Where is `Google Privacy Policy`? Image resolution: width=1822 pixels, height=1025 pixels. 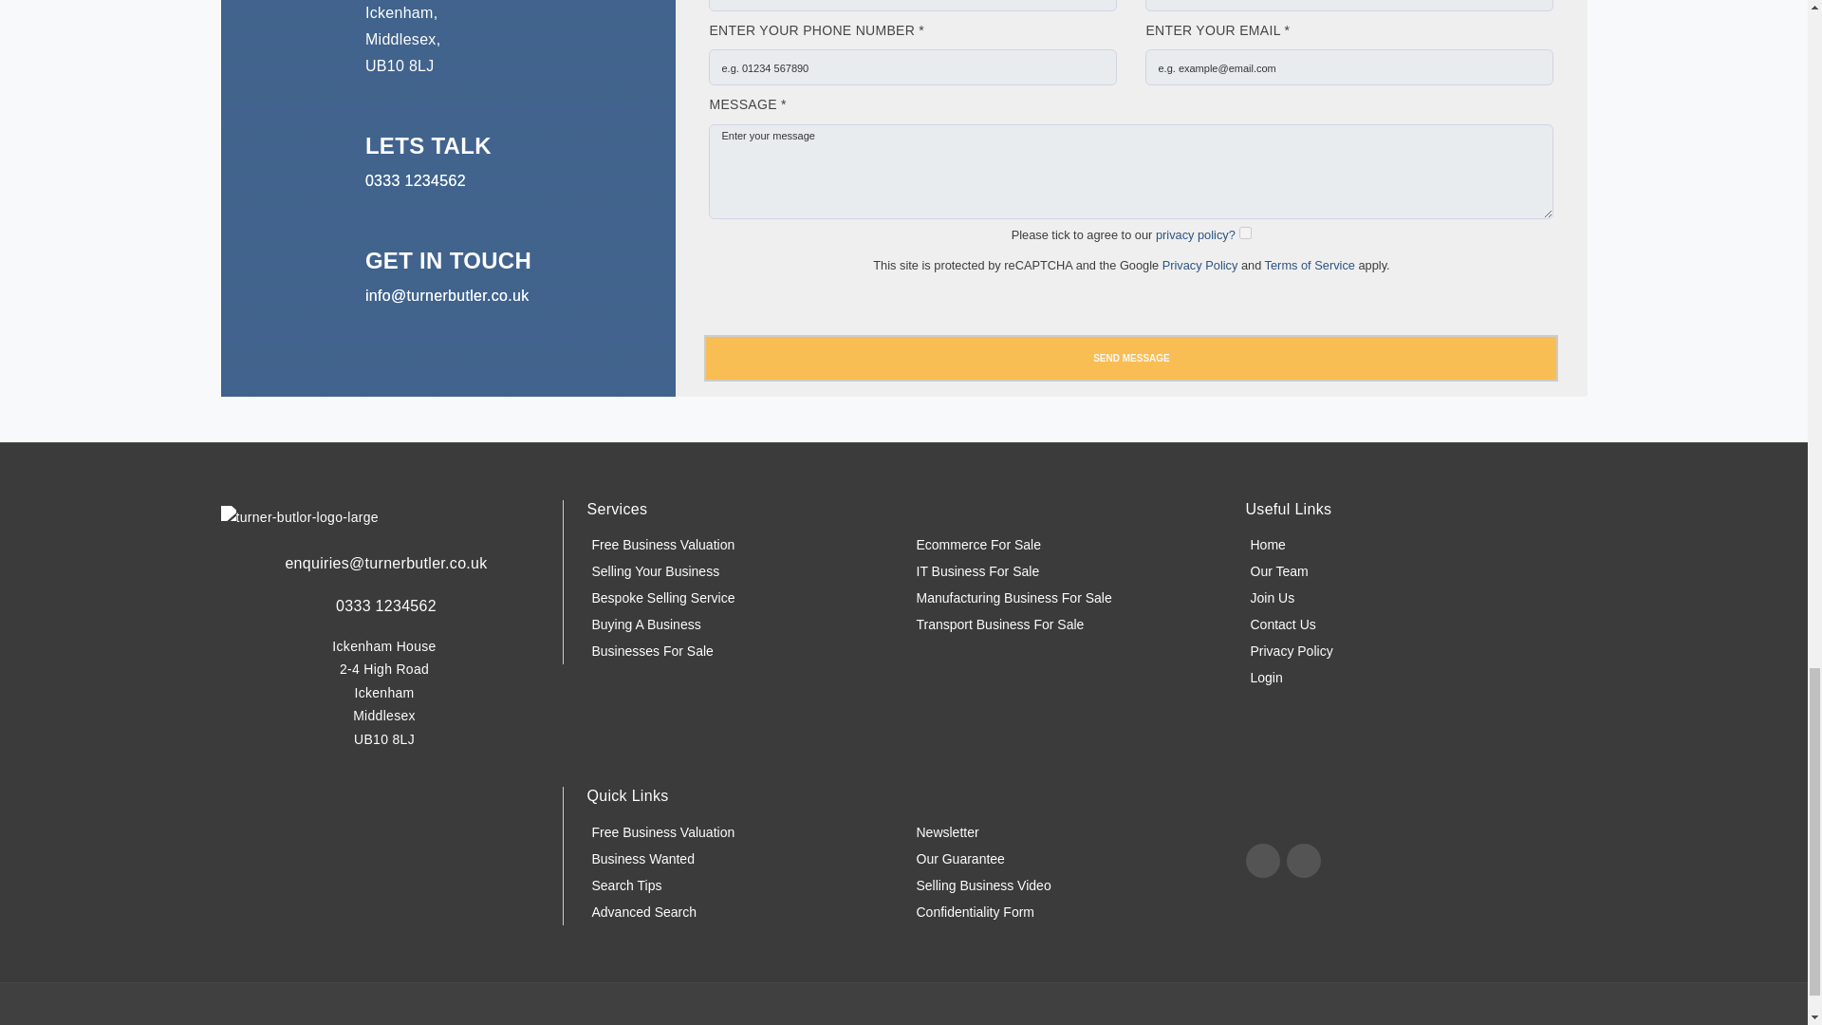 Google Privacy Policy is located at coordinates (1199, 266).